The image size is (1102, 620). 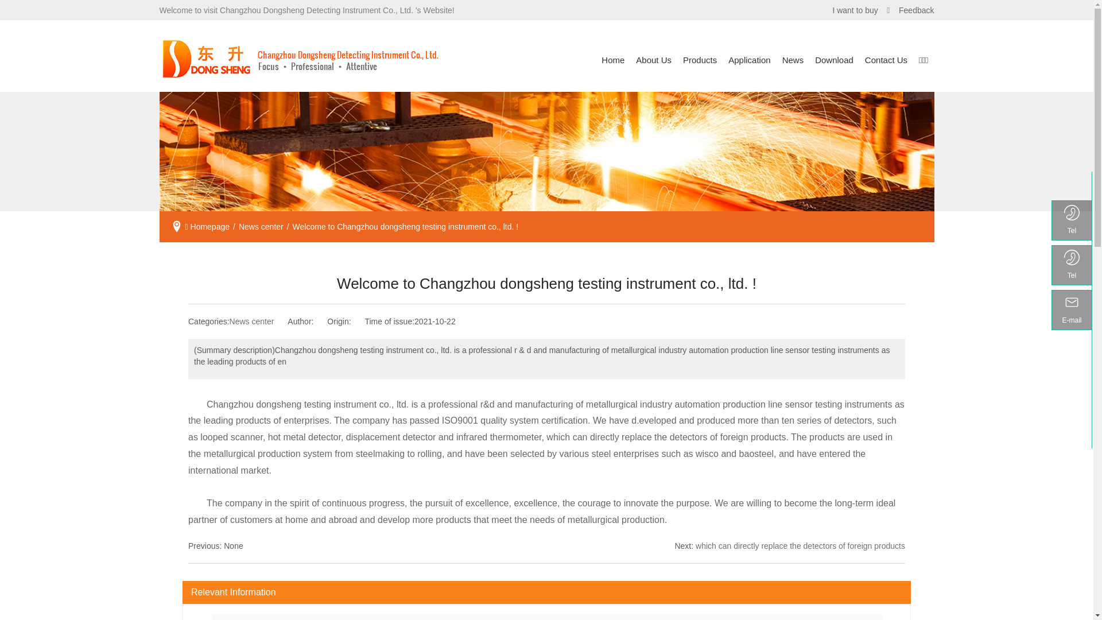 What do you see at coordinates (252, 321) in the screenshot?
I see `News center` at bounding box center [252, 321].